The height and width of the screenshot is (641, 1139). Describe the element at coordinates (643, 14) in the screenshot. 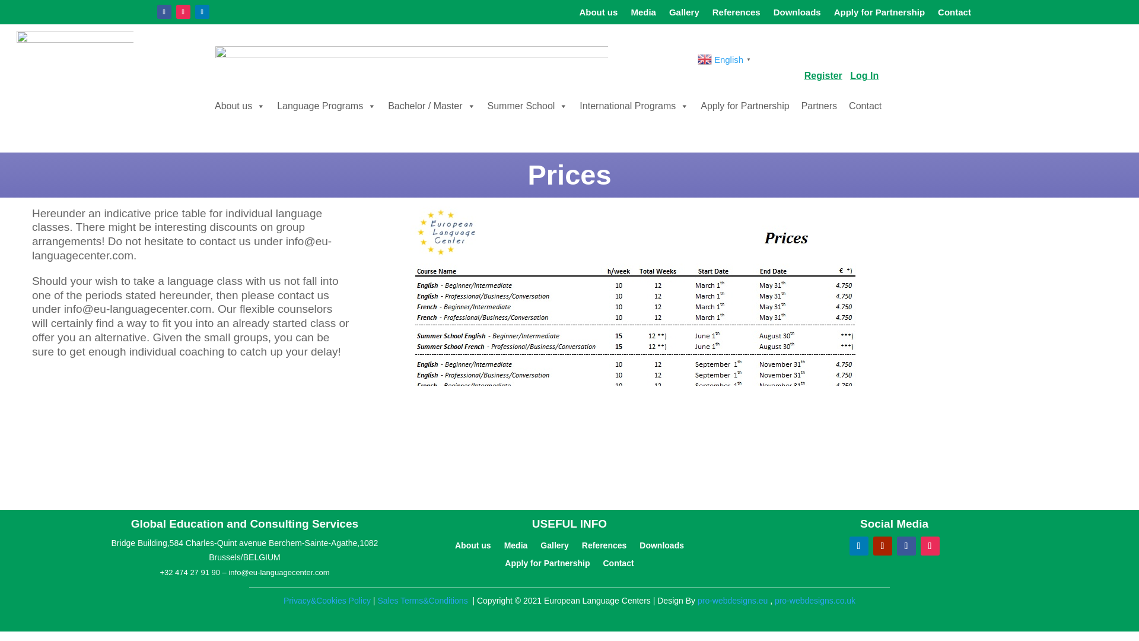

I see `Media` at that location.